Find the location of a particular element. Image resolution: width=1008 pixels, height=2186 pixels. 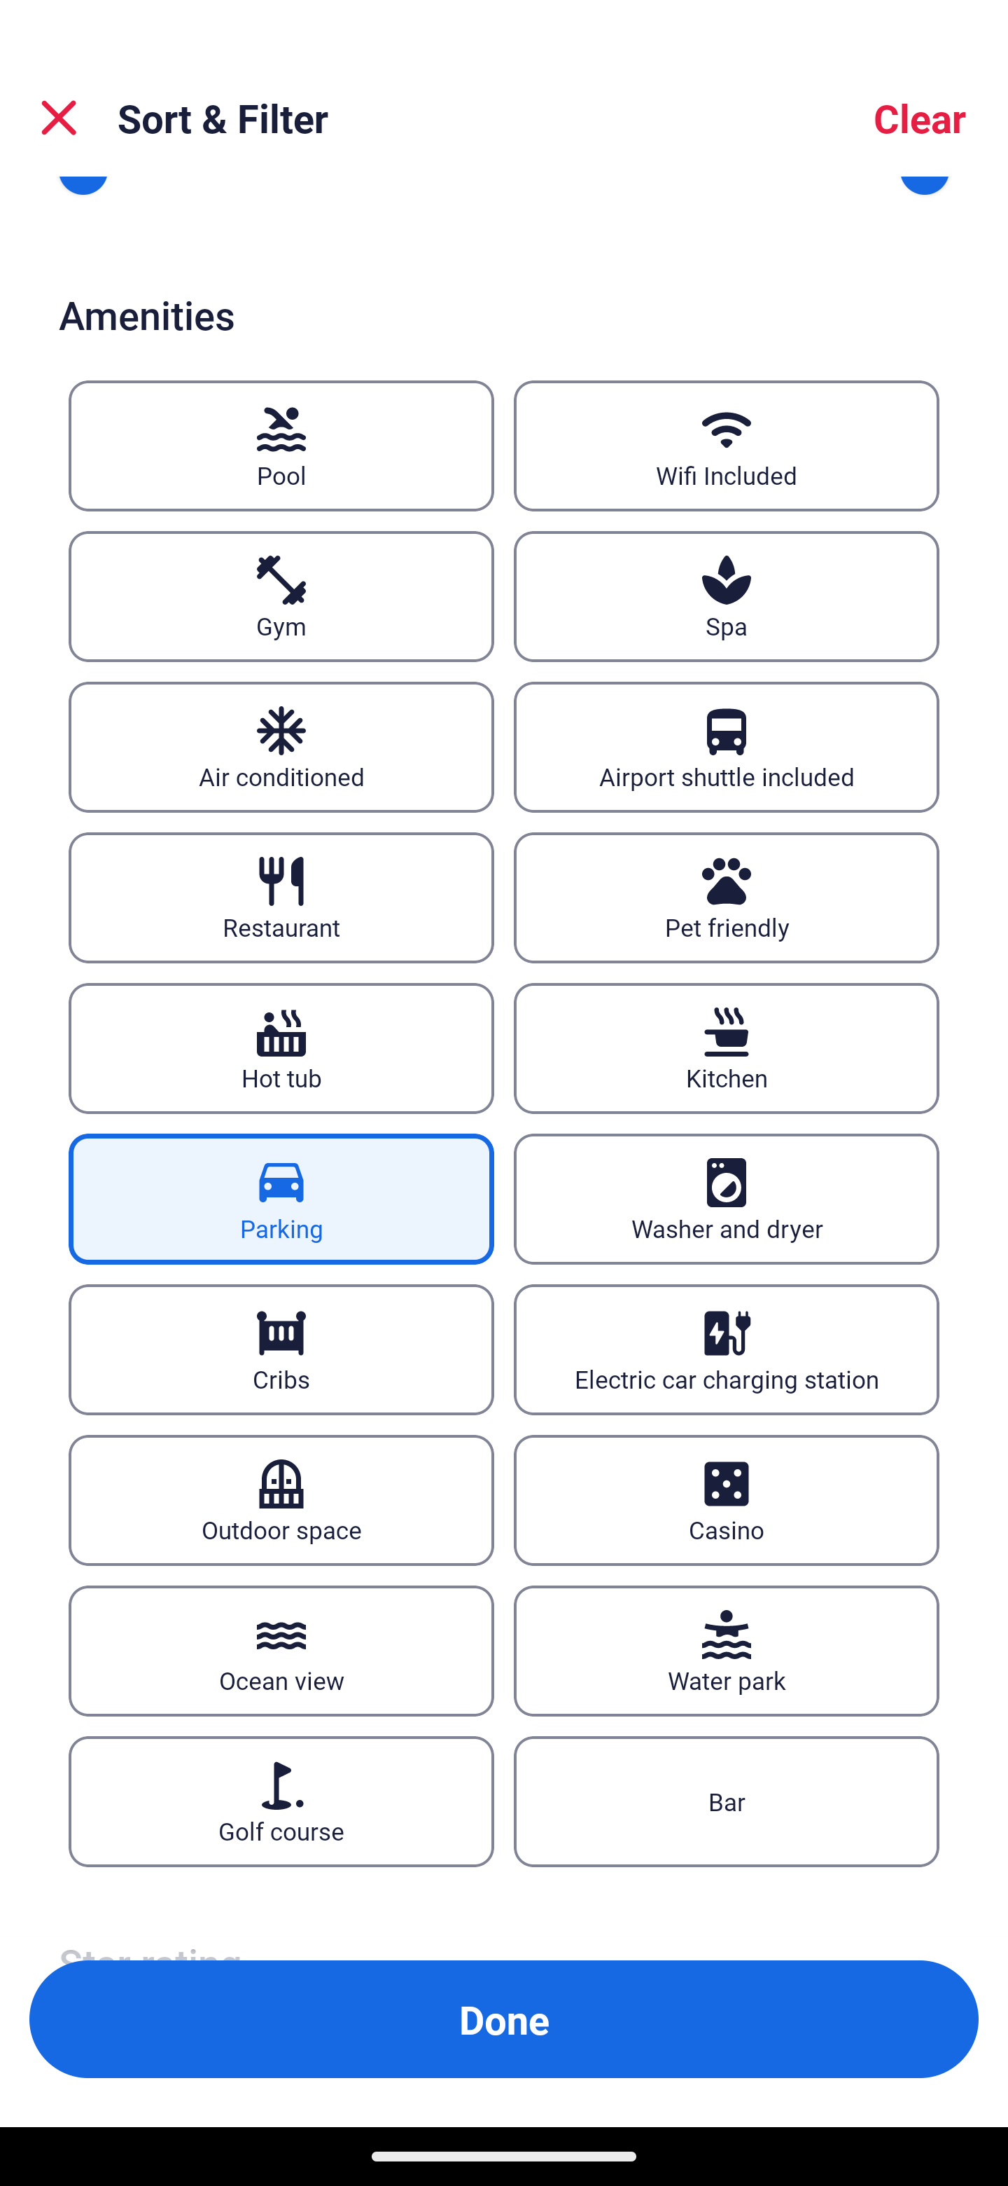

Gym is located at coordinates (281, 597).